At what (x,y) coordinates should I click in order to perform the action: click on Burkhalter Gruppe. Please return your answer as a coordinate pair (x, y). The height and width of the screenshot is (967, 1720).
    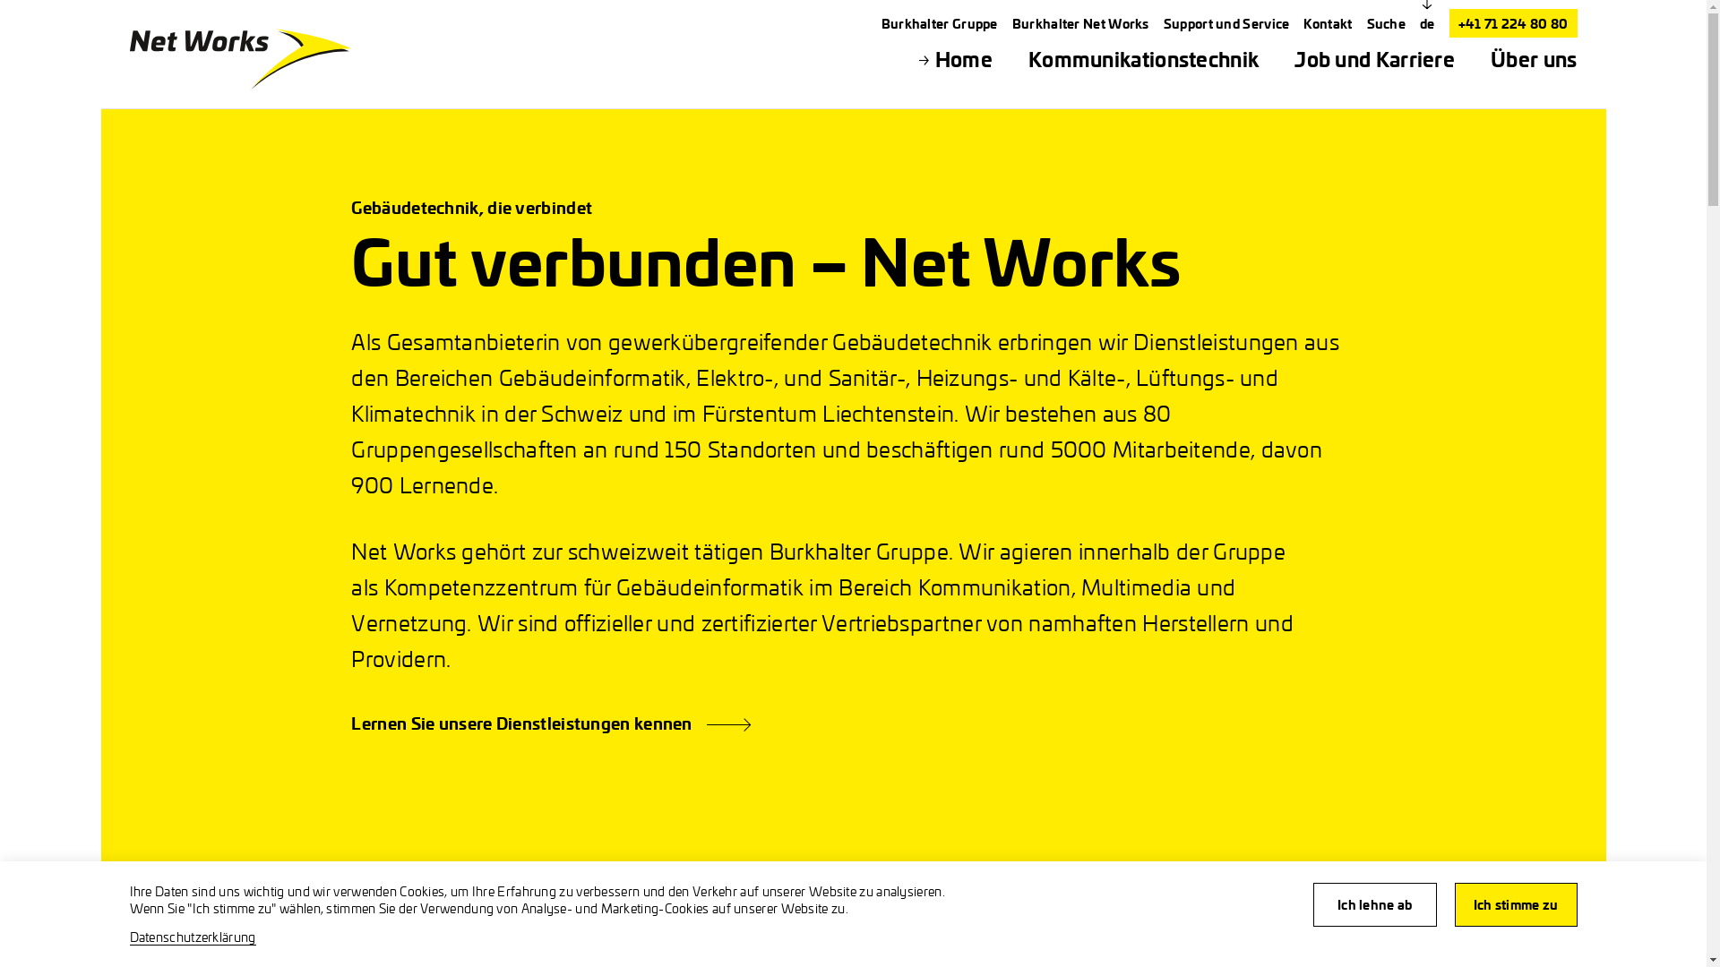
    Looking at the image, I should click on (939, 23).